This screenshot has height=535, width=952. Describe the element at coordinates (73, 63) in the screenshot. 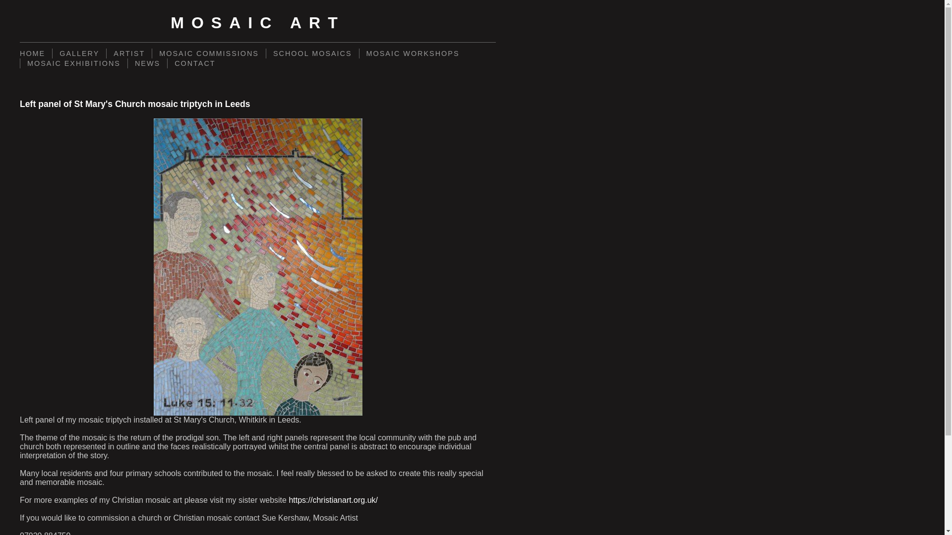

I see `MOSAIC EXHIBITIONS` at that location.